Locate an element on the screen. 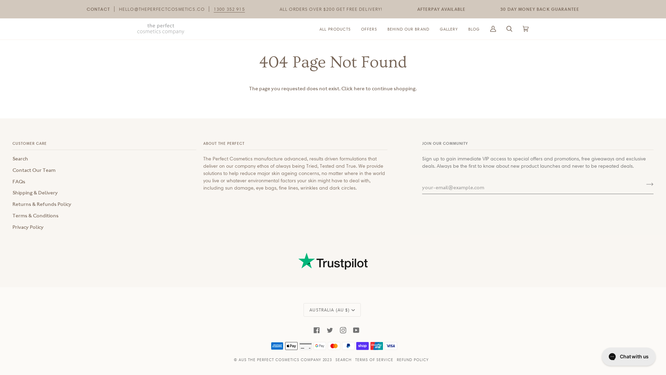 The image size is (666, 375). TWITTER is located at coordinates (330, 330).